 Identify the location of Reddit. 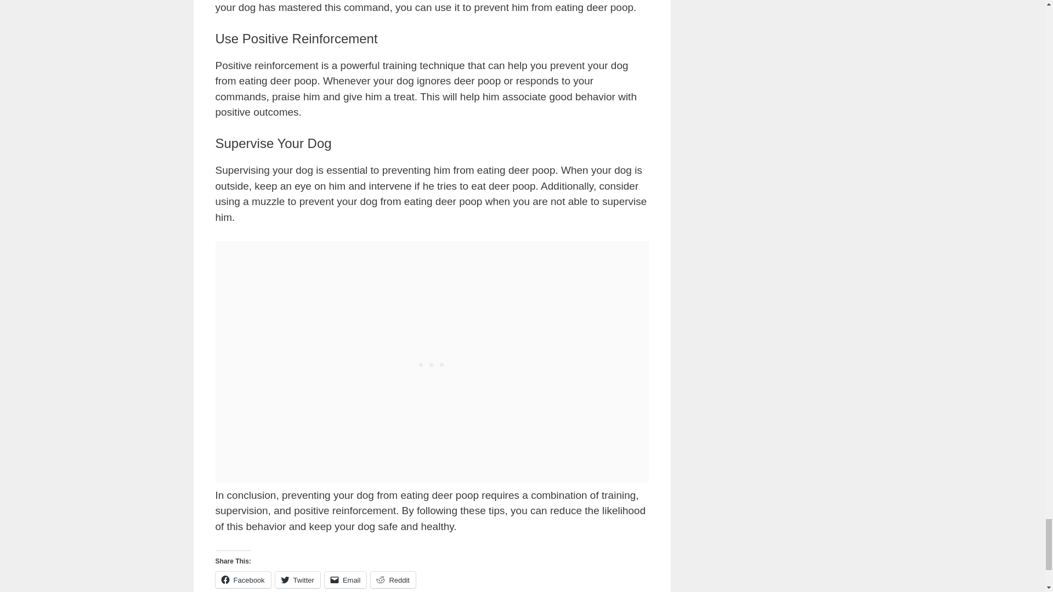
(393, 580).